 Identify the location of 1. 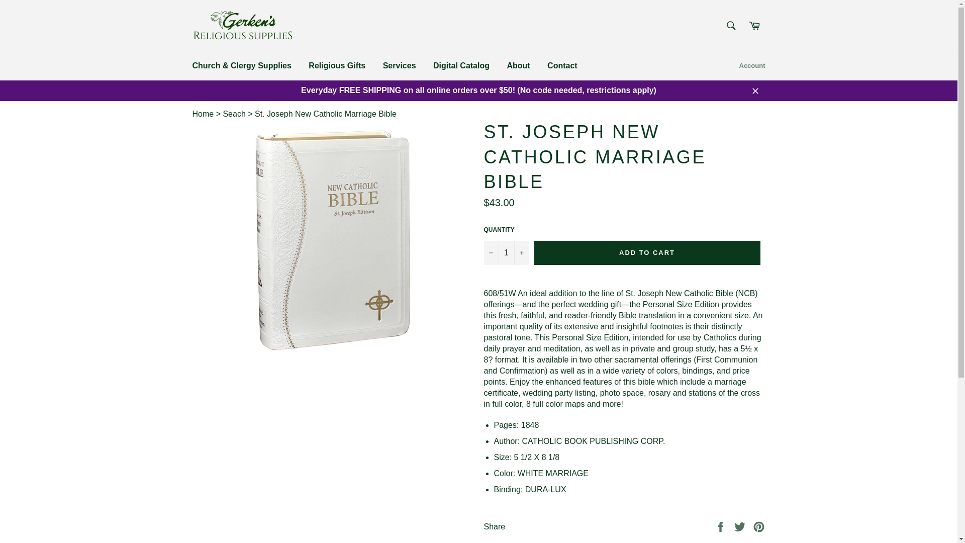
(506, 253).